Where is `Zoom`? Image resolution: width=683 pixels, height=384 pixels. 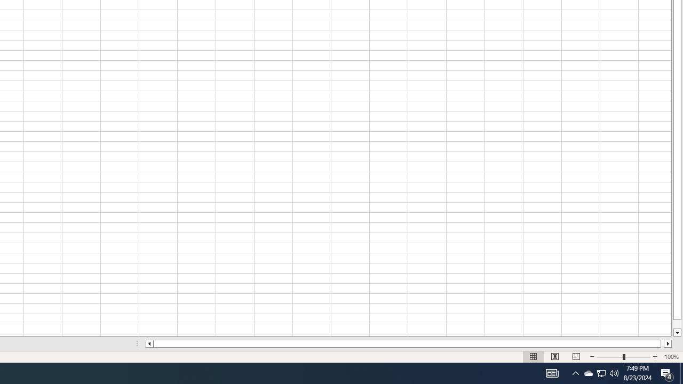
Zoom is located at coordinates (623, 356).